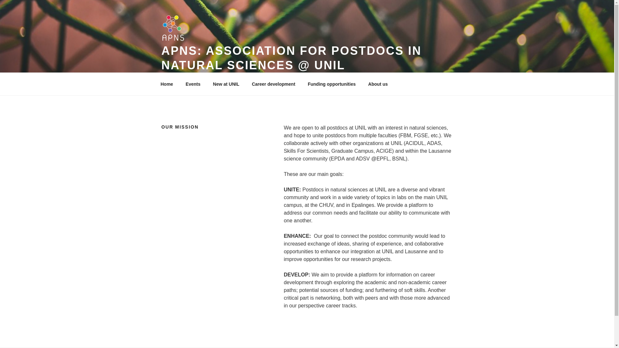  Describe the element at coordinates (273, 84) in the screenshot. I see `Career development` at that location.